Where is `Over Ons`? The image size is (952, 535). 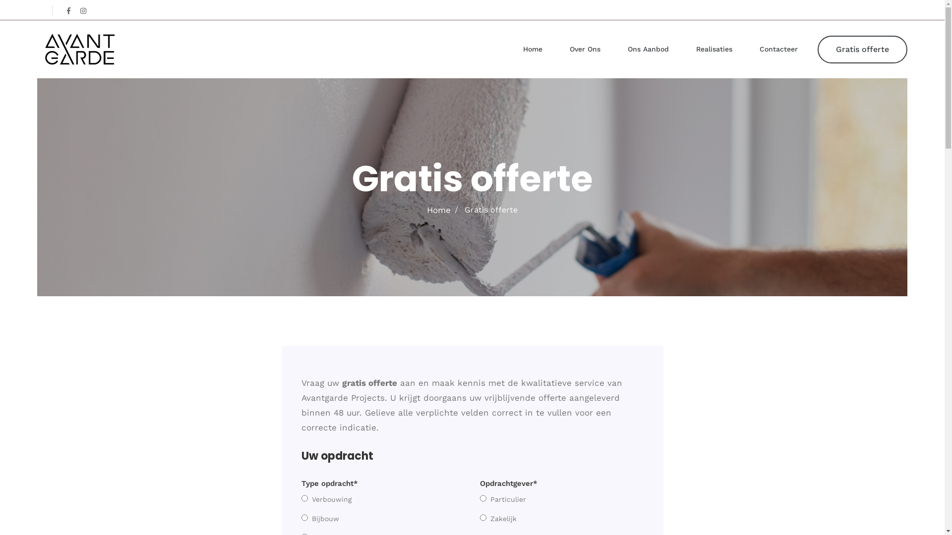 Over Ons is located at coordinates (585, 50).